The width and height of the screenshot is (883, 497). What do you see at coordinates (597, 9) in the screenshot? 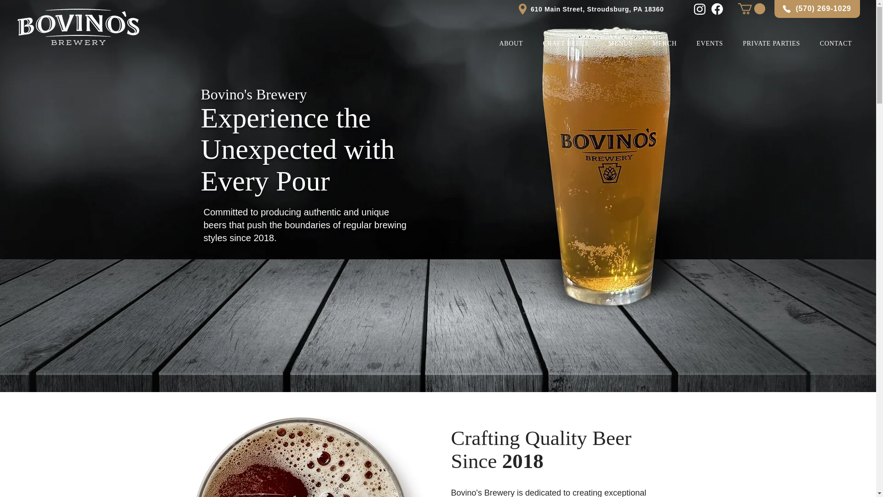
I see `610 Main Street, Stroudsburg, PA 18360` at bounding box center [597, 9].